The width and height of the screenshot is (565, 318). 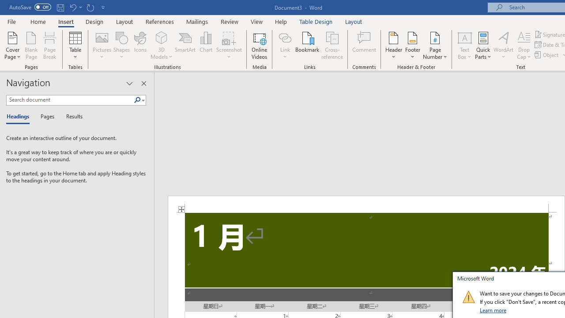 What do you see at coordinates (72, 7) in the screenshot?
I see `Undo Increase Indent` at bounding box center [72, 7].